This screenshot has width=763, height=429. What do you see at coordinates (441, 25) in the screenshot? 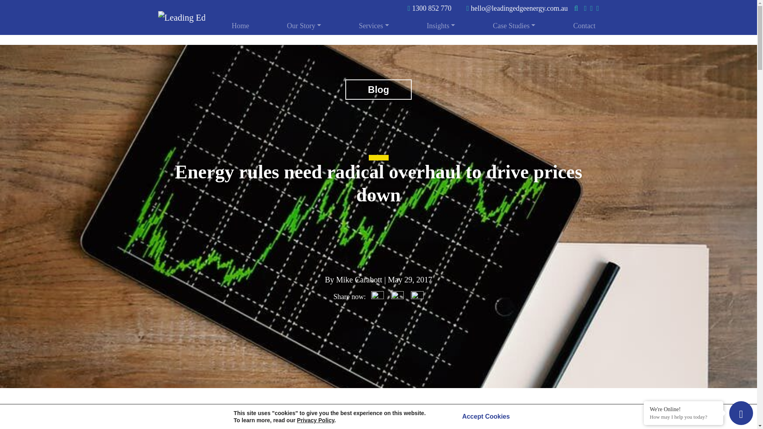
I see `Insights` at bounding box center [441, 25].